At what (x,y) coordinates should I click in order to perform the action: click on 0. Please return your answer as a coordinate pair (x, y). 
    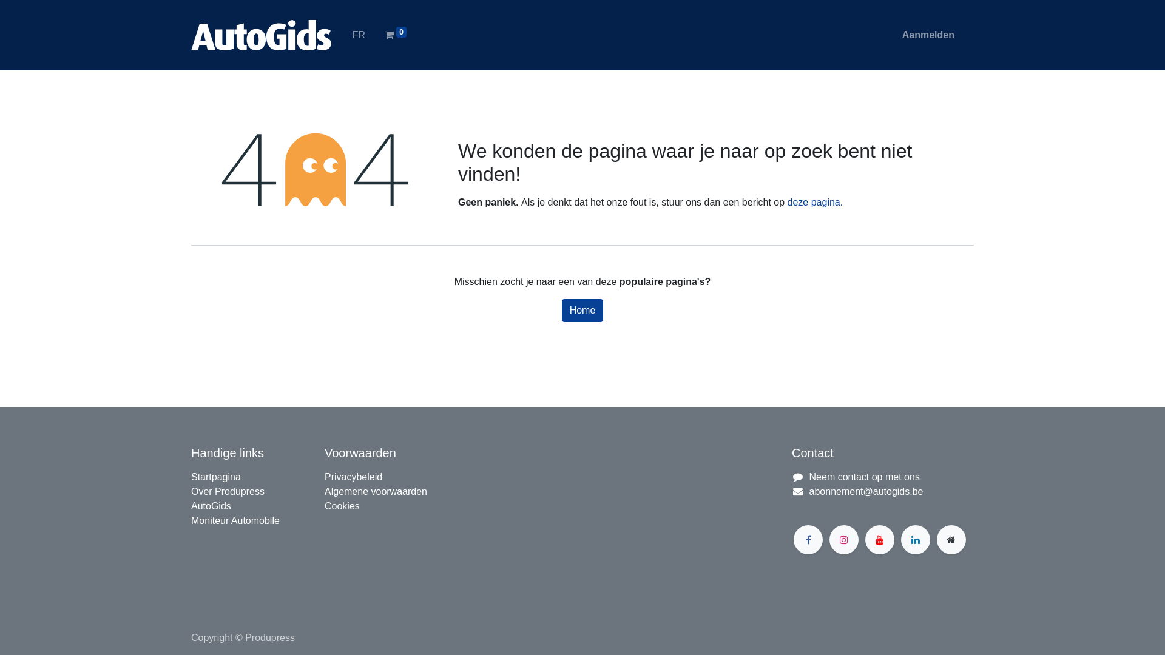
    Looking at the image, I should click on (396, 35).